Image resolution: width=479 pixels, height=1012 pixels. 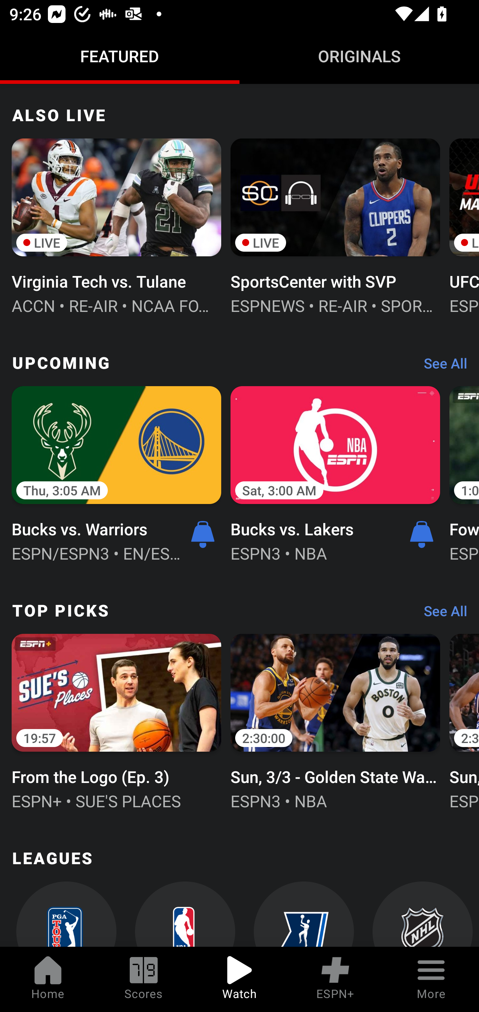 I want to click on ESPN+, so click(x=335, y=979).